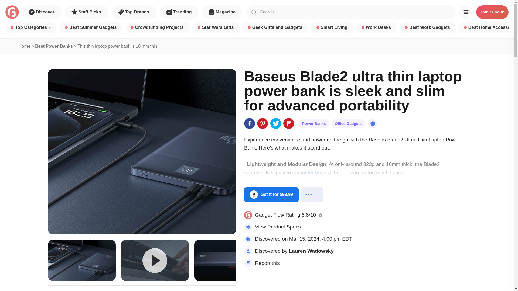 The height and width of the screenshot is (291, 518). I want to click on Magazine, so click(222, 12).